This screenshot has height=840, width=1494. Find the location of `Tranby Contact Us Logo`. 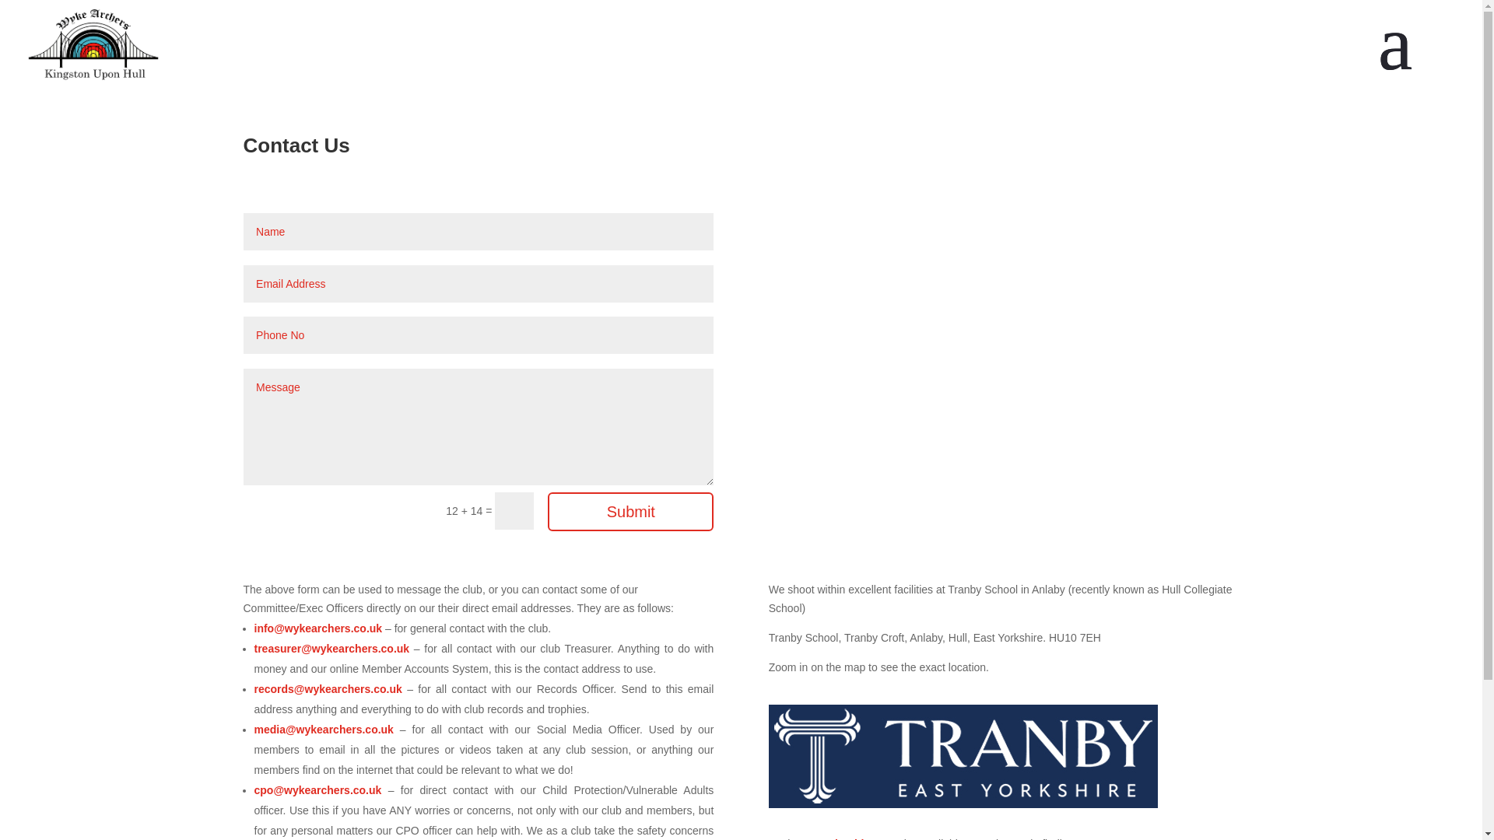

Tranby Contact Us Logo is located at coordinates (963, 756).